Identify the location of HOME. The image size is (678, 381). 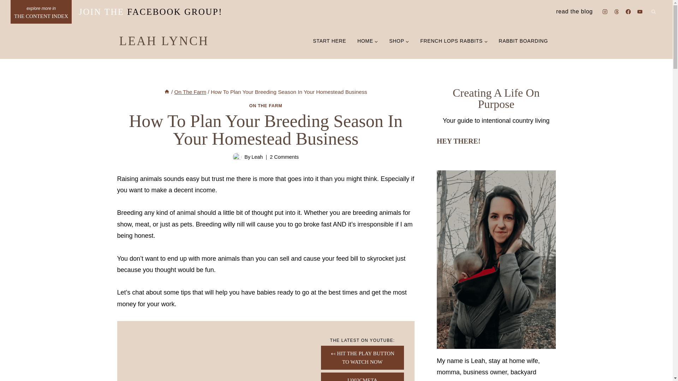
(368, 41).